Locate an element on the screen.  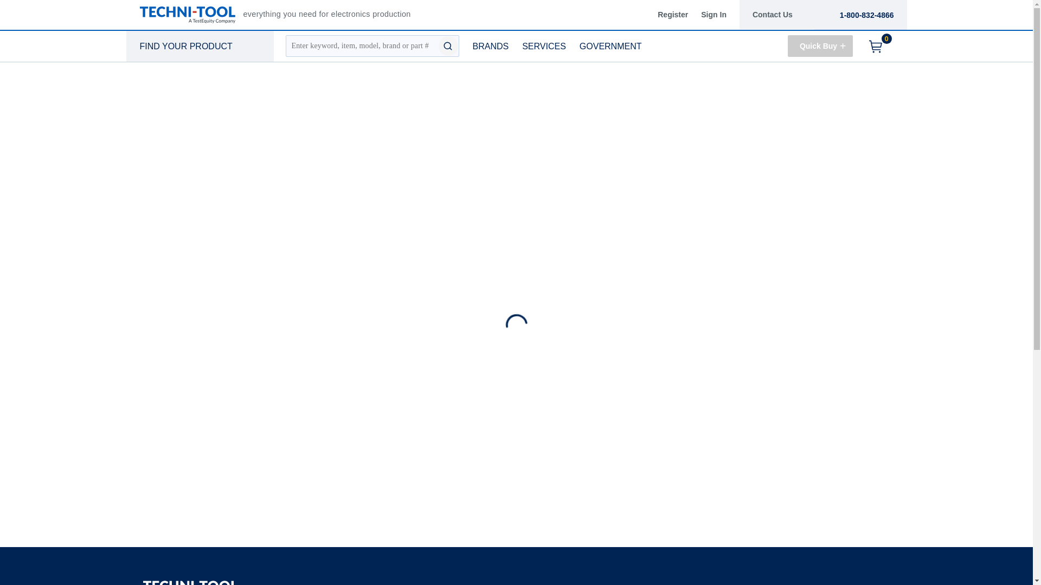
submit search is located at coordinates (189, 581).